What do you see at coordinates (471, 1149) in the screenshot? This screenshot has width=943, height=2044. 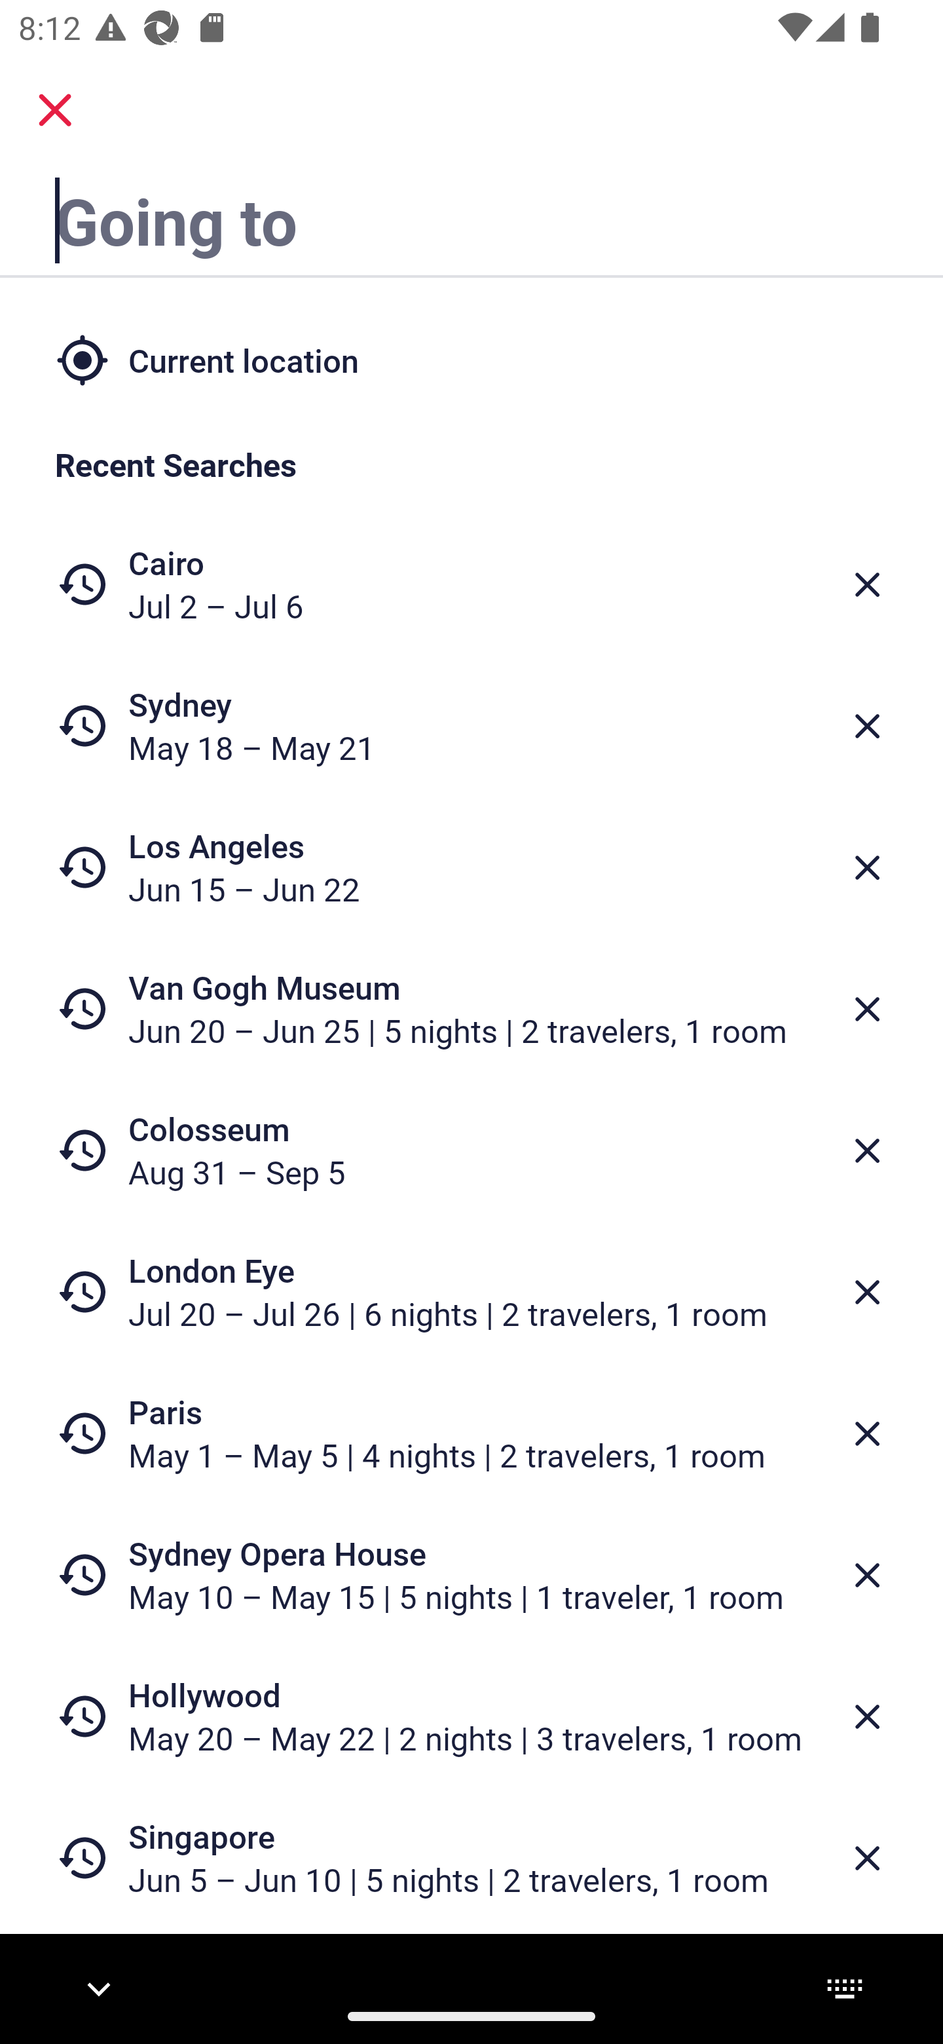 I see `Colosseum Aug 31 – Sep 5` at bounding box center [471, 1149].